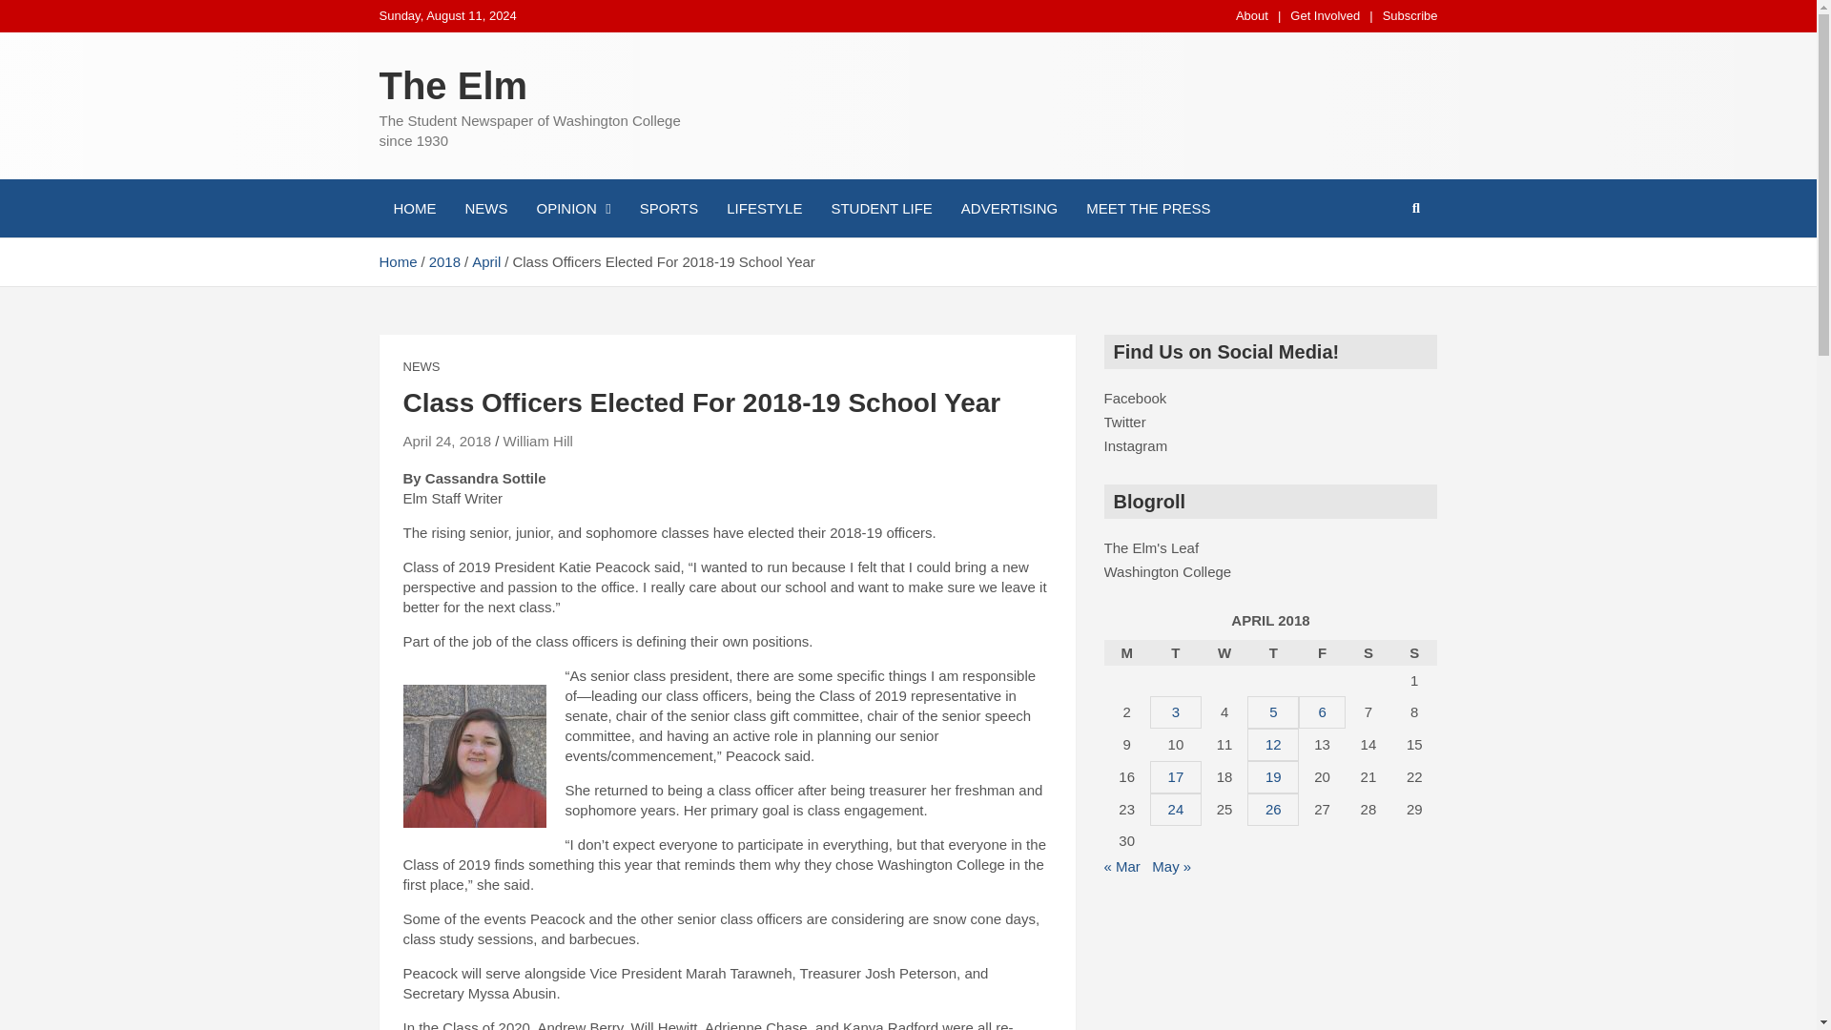 This screenshot has width=1831, height=1030. I want to click on Instagram, so click(1135, 446).